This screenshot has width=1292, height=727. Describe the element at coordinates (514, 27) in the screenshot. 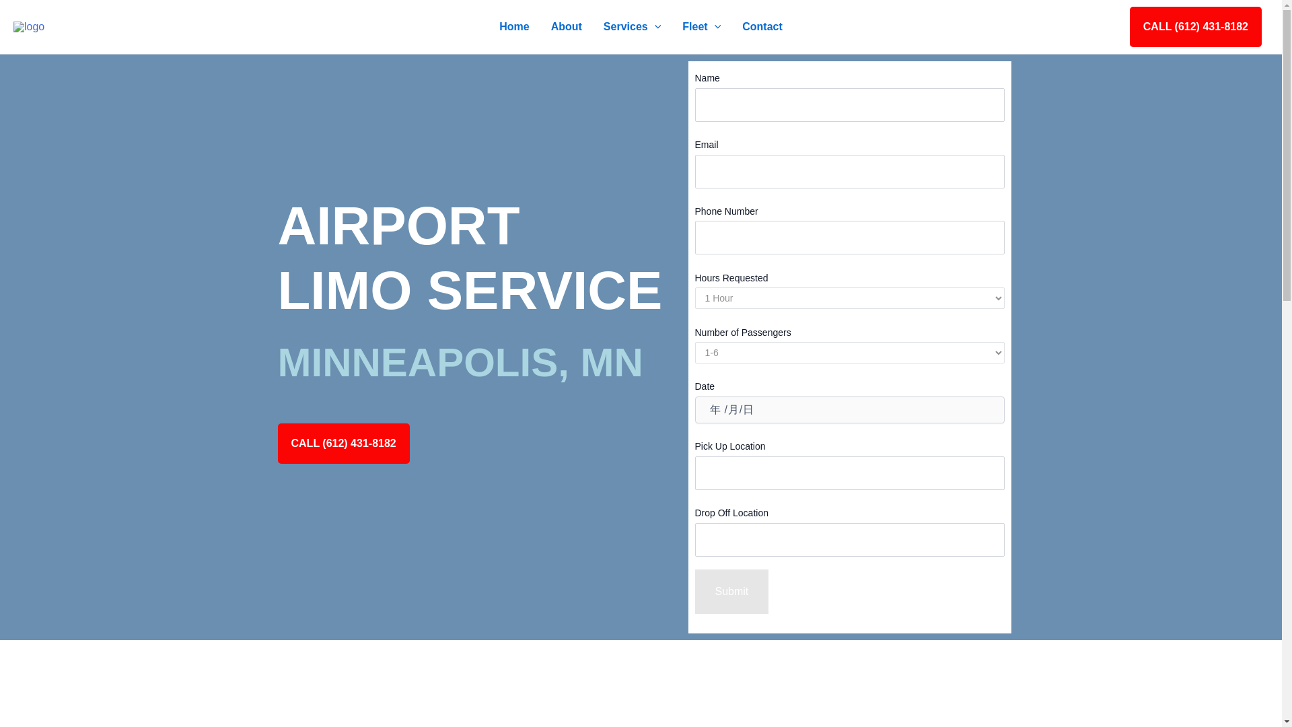

I see `Home` at that location.